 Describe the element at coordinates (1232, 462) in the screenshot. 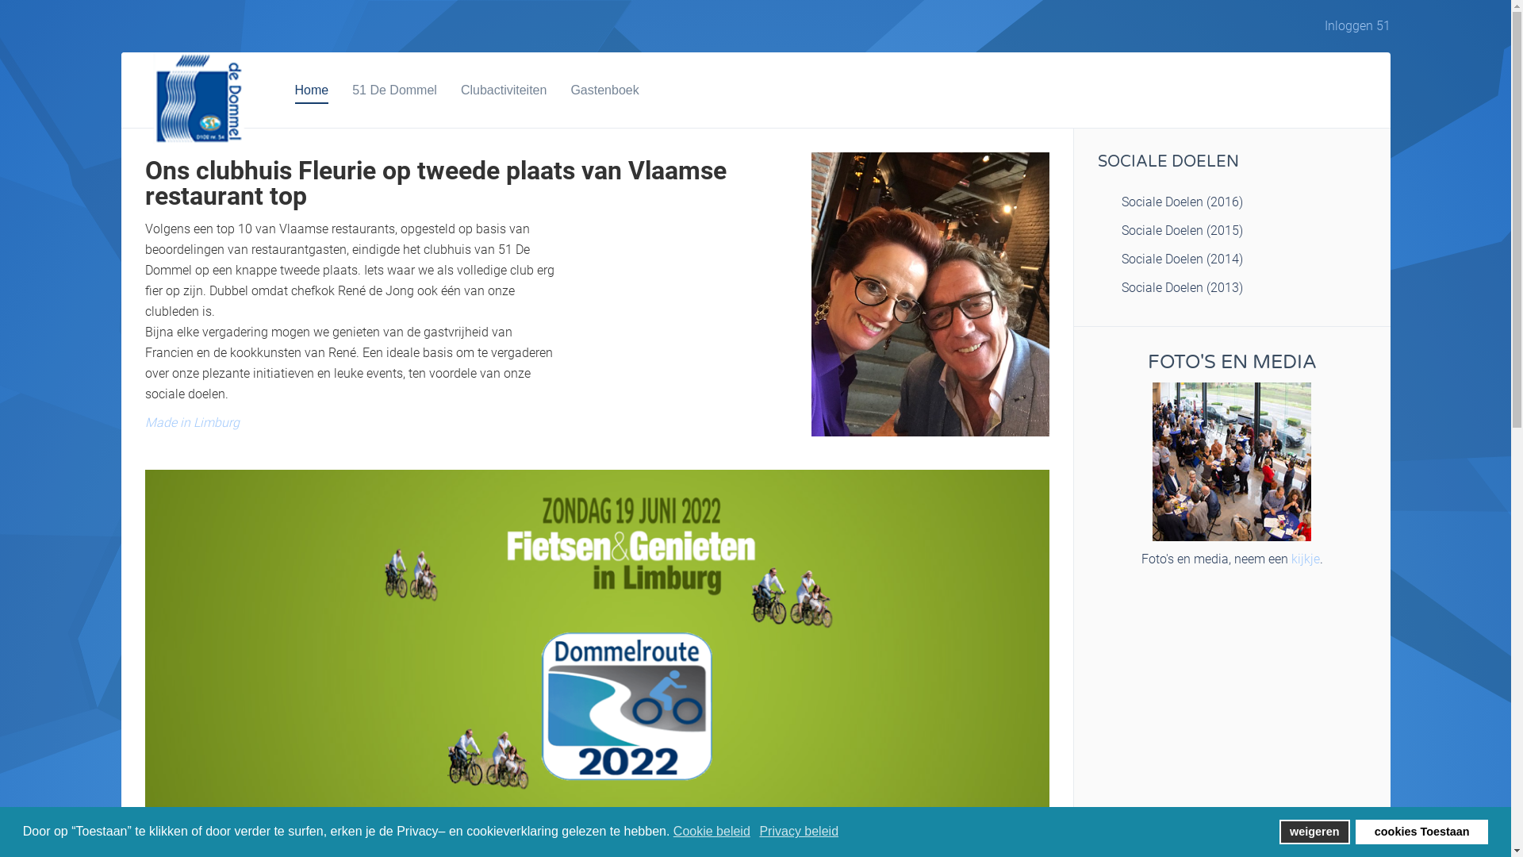

I see `De Dommel` at that location.